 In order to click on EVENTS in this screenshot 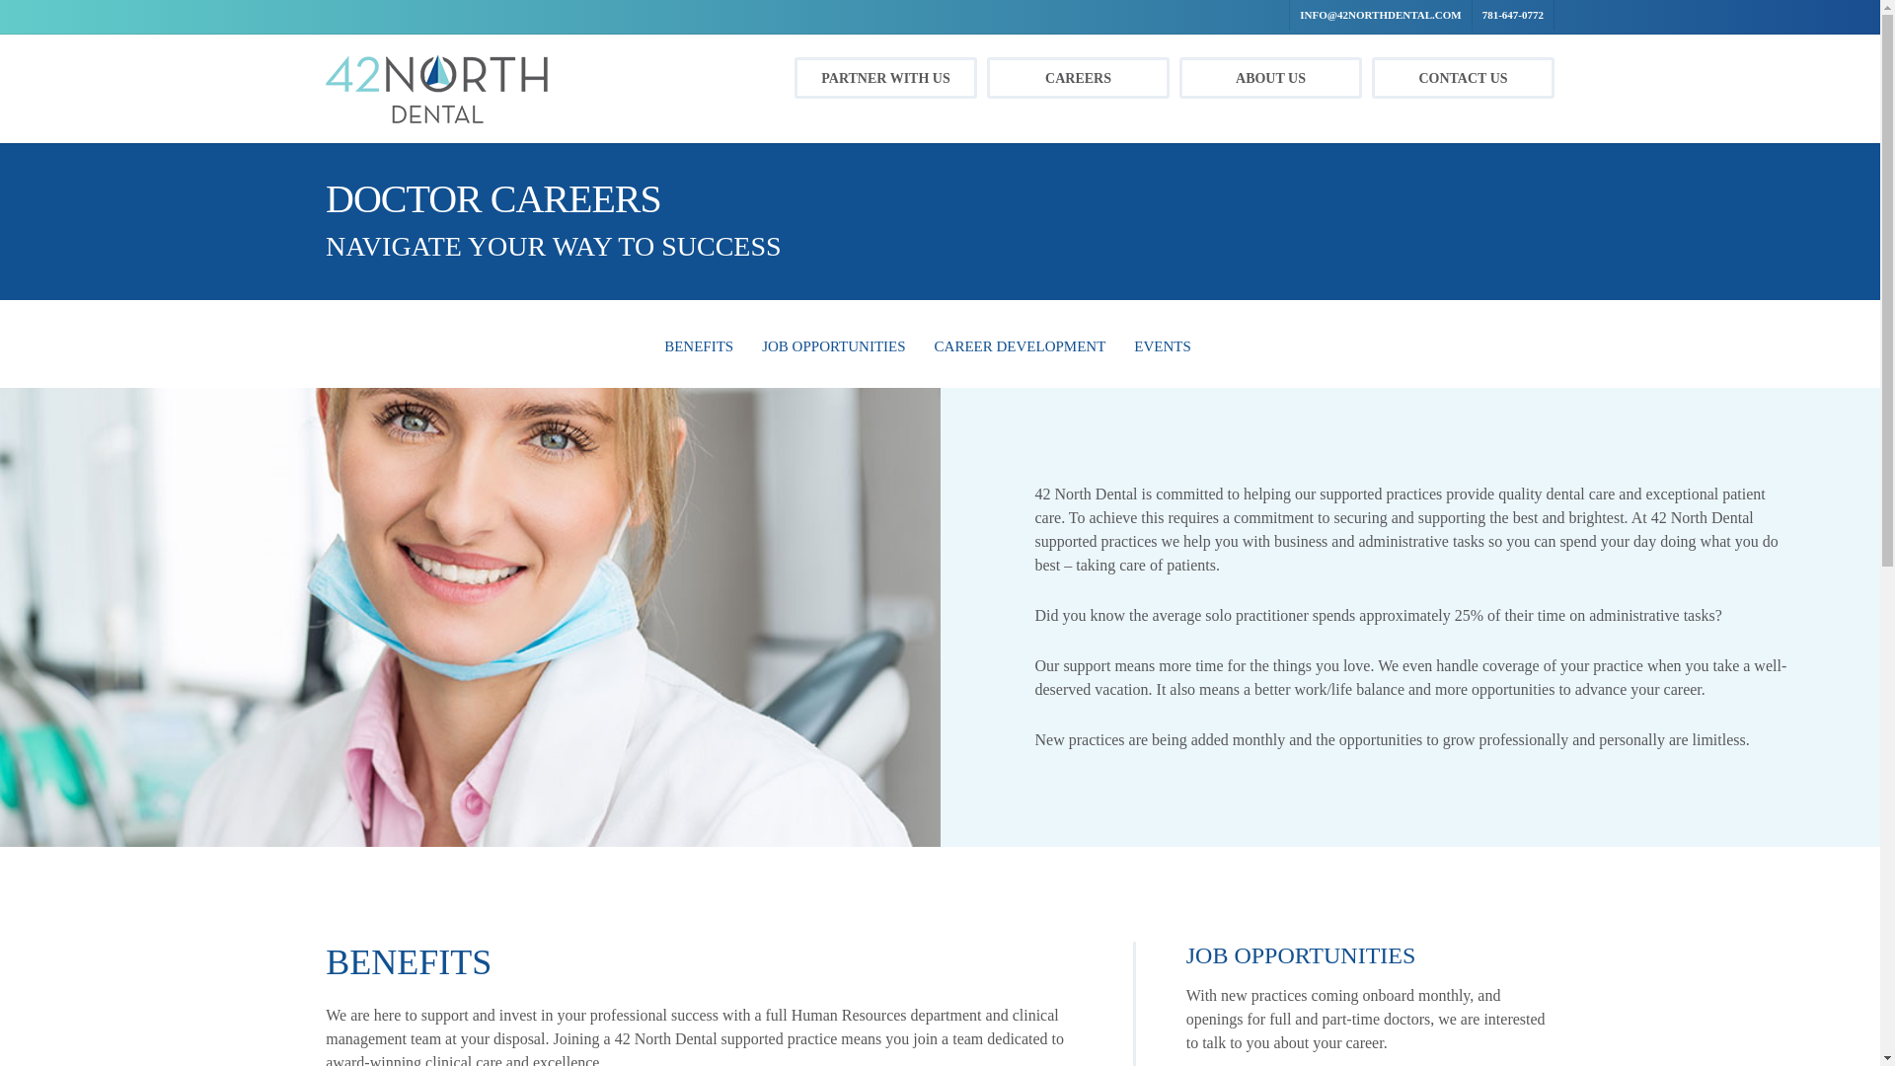, I will do `click(1163, 345)`.